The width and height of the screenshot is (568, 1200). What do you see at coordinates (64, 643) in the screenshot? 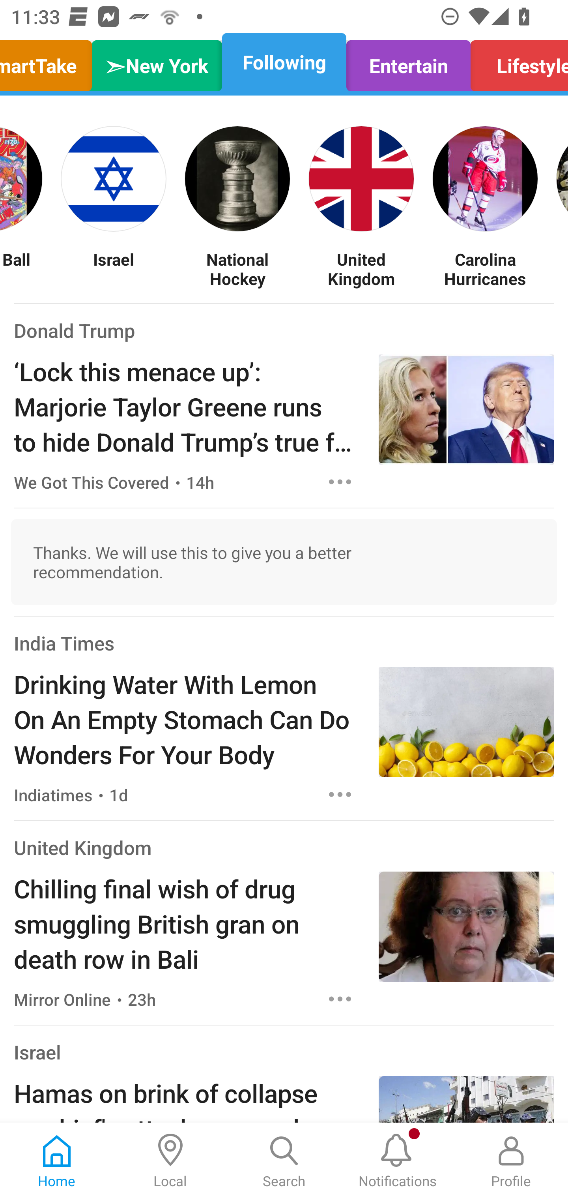
I see `India Times` at bounding box center [64, 643].